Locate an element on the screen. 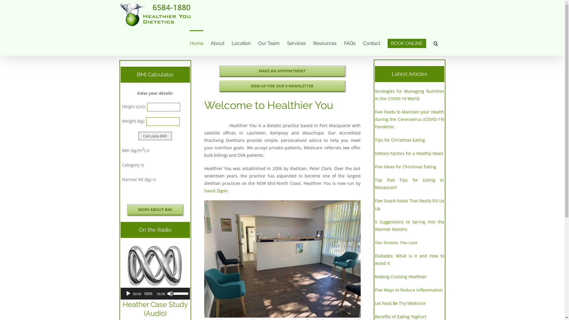 This screenshot has width=569, height=320. Location is located at coordinates (241, 43).